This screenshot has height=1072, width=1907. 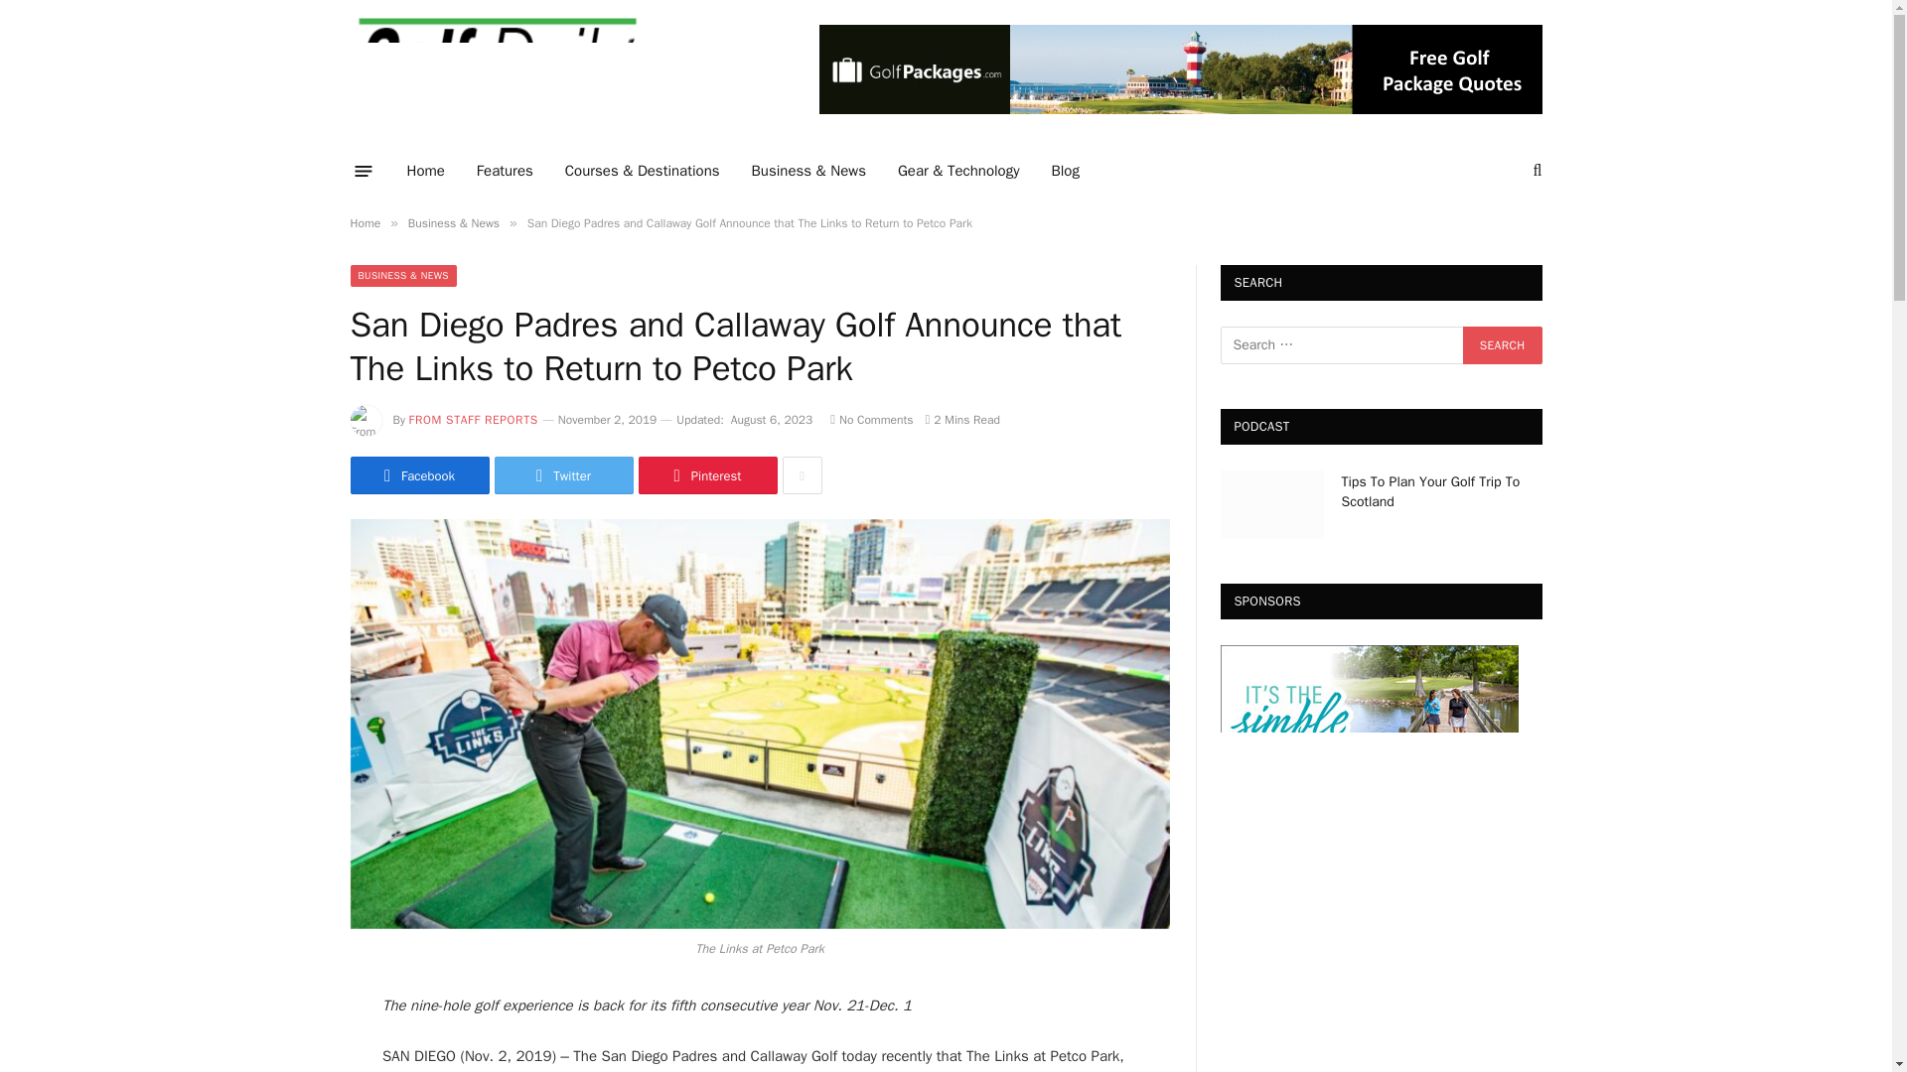 What do you see at coordinates (364, 223) in the screenshot?
I see `Home` at bounding box center [364, 223].